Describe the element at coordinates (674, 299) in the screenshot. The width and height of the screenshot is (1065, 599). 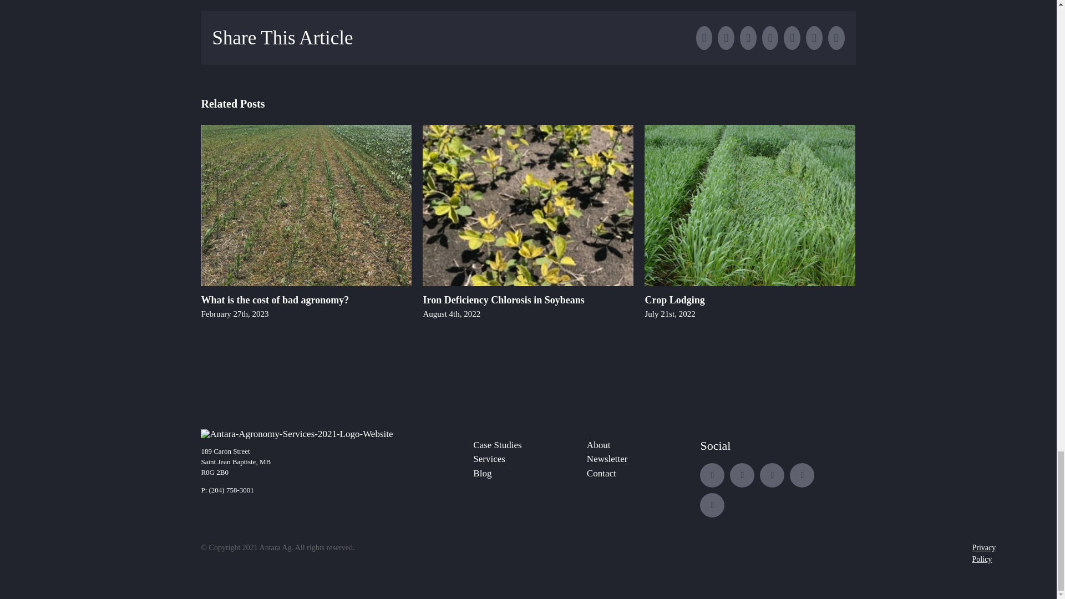
I see `Crop Lodging` at that location.